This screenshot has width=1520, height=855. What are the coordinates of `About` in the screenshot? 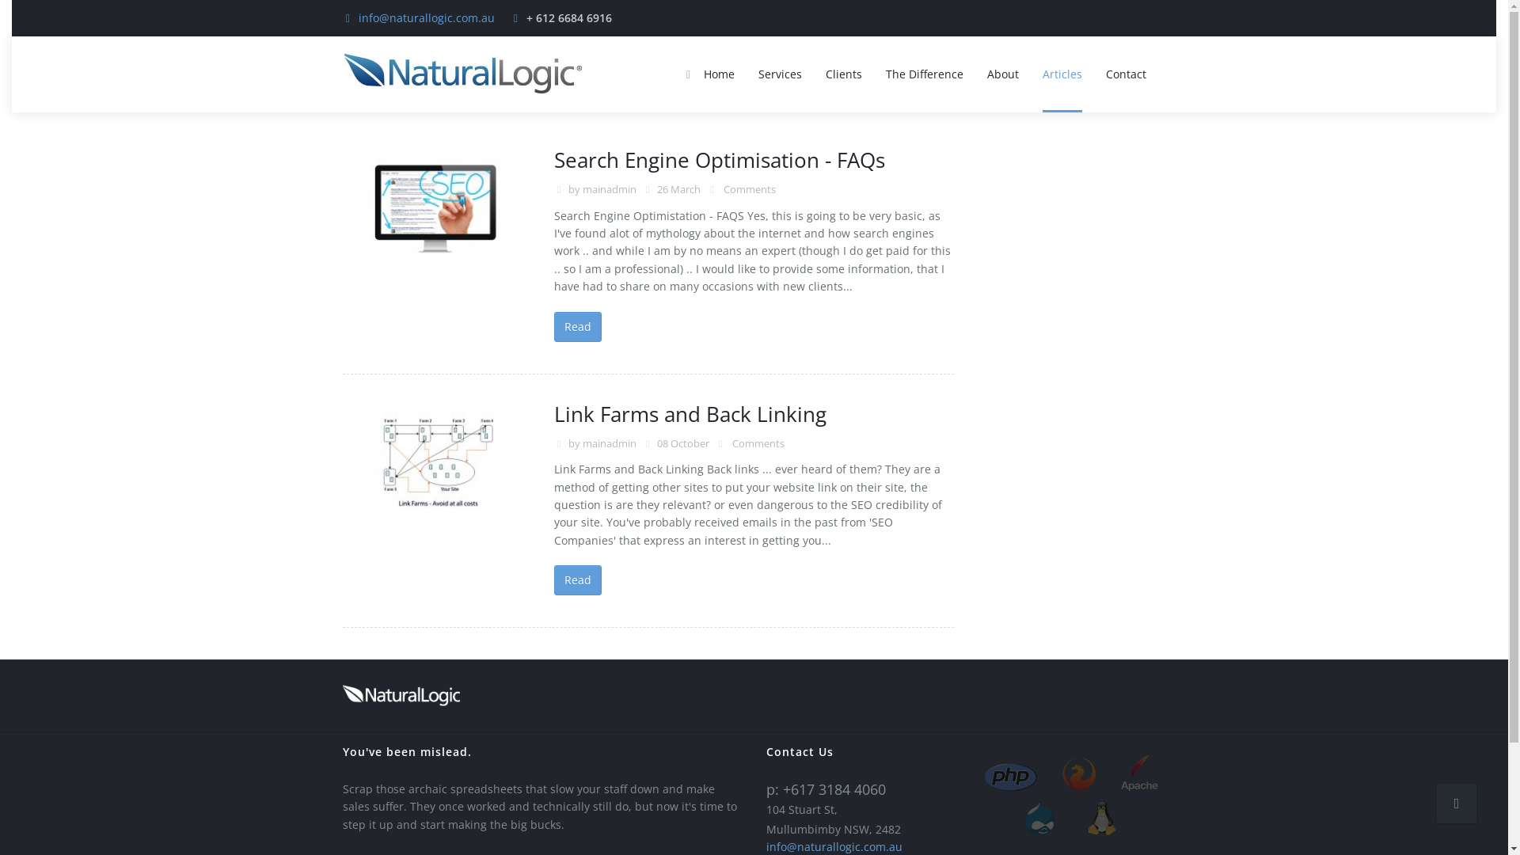 It's located at (1003, 74).